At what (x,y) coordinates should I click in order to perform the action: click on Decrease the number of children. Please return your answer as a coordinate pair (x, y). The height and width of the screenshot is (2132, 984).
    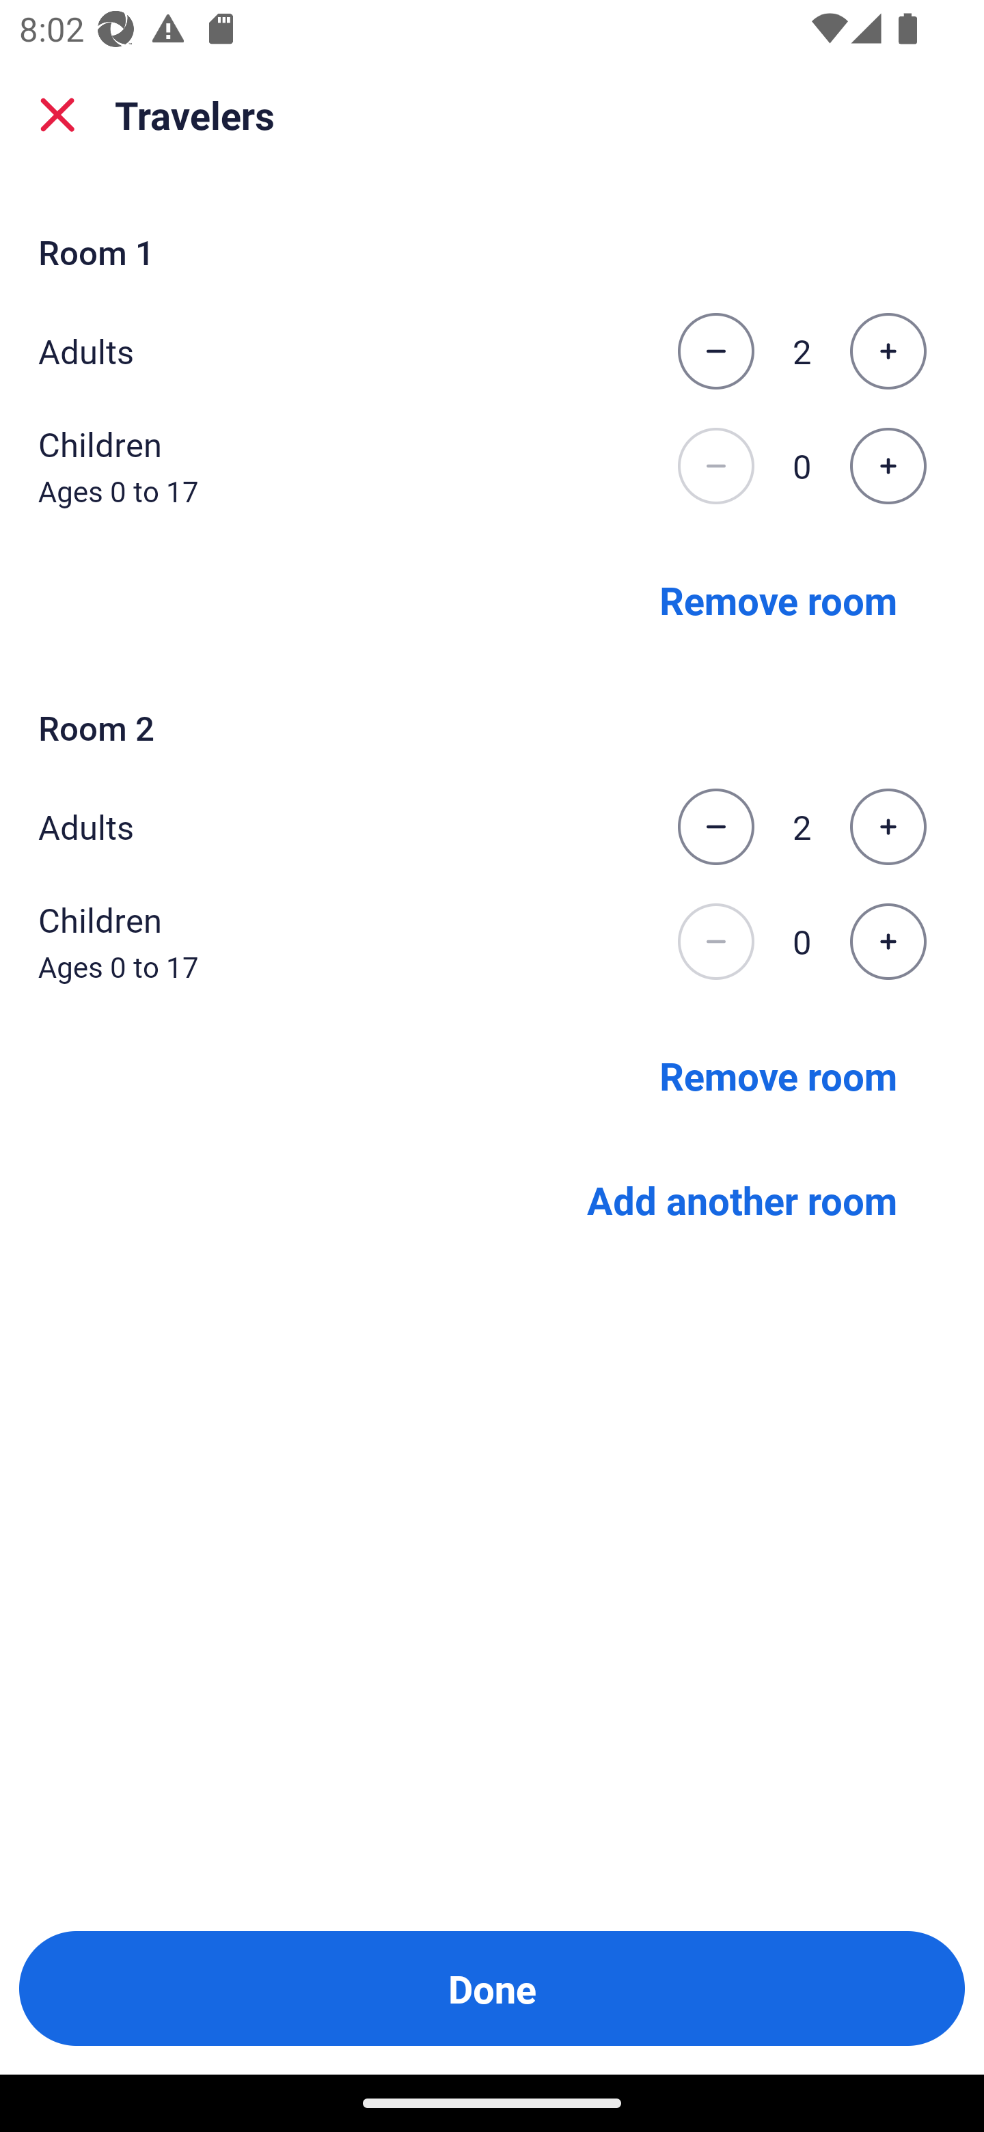
    Looking at the image, I should click on (715, 942).